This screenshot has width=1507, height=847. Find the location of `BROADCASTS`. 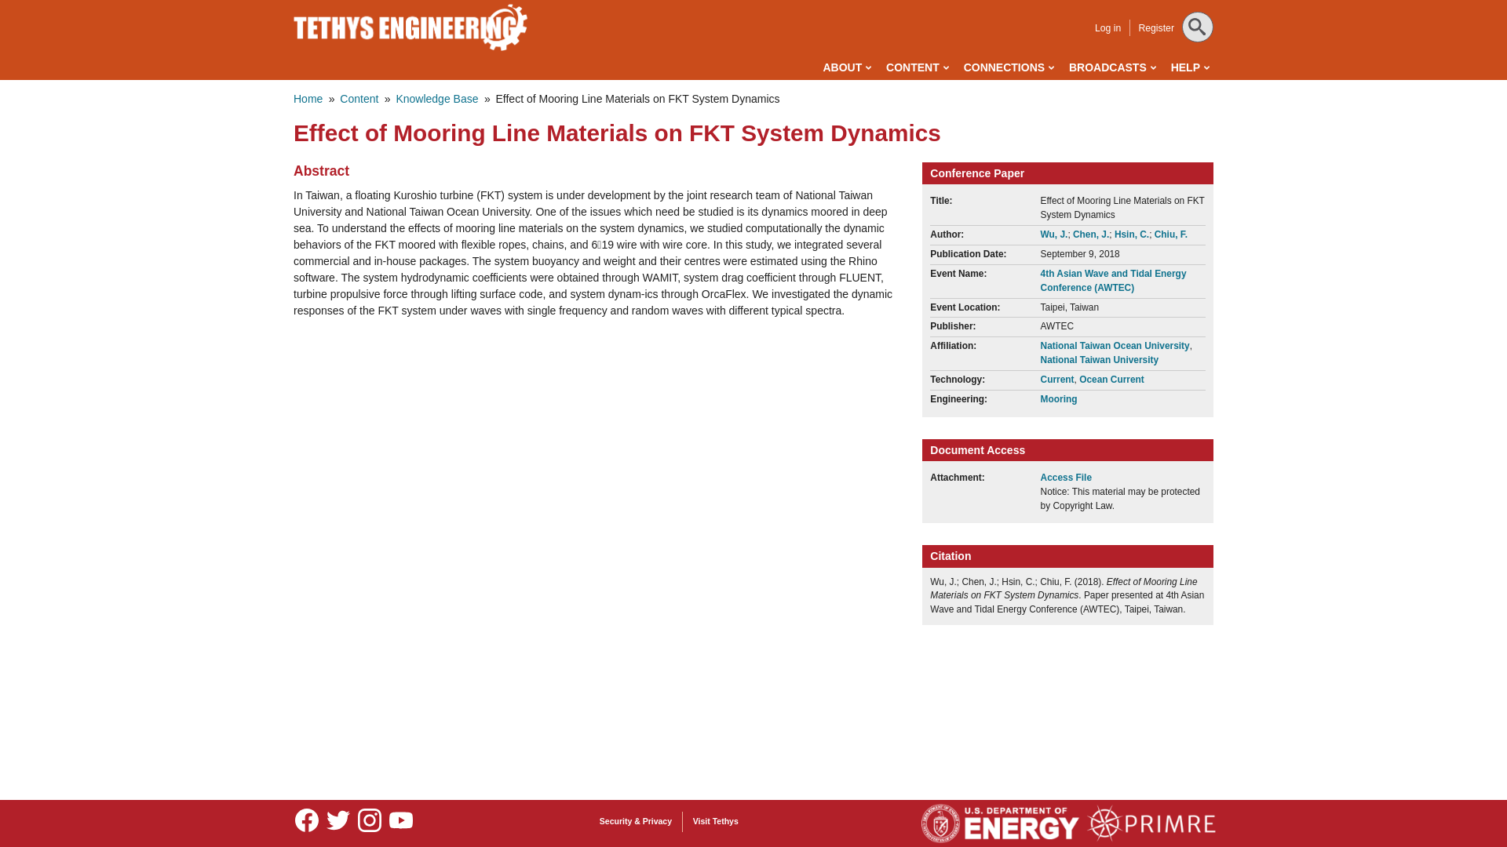

BROADCASTS is located at coordinates (1111, 67).